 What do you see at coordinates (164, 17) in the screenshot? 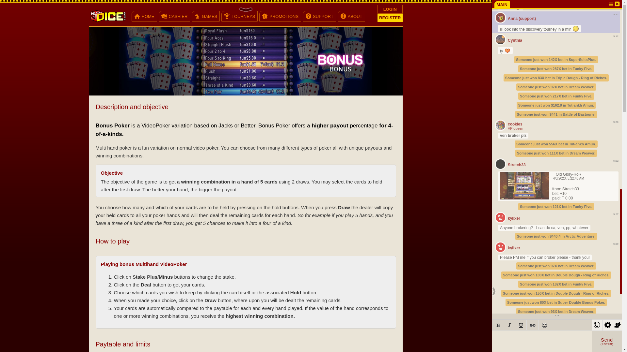
I see `Cashier` at bounding box center [164, 17].